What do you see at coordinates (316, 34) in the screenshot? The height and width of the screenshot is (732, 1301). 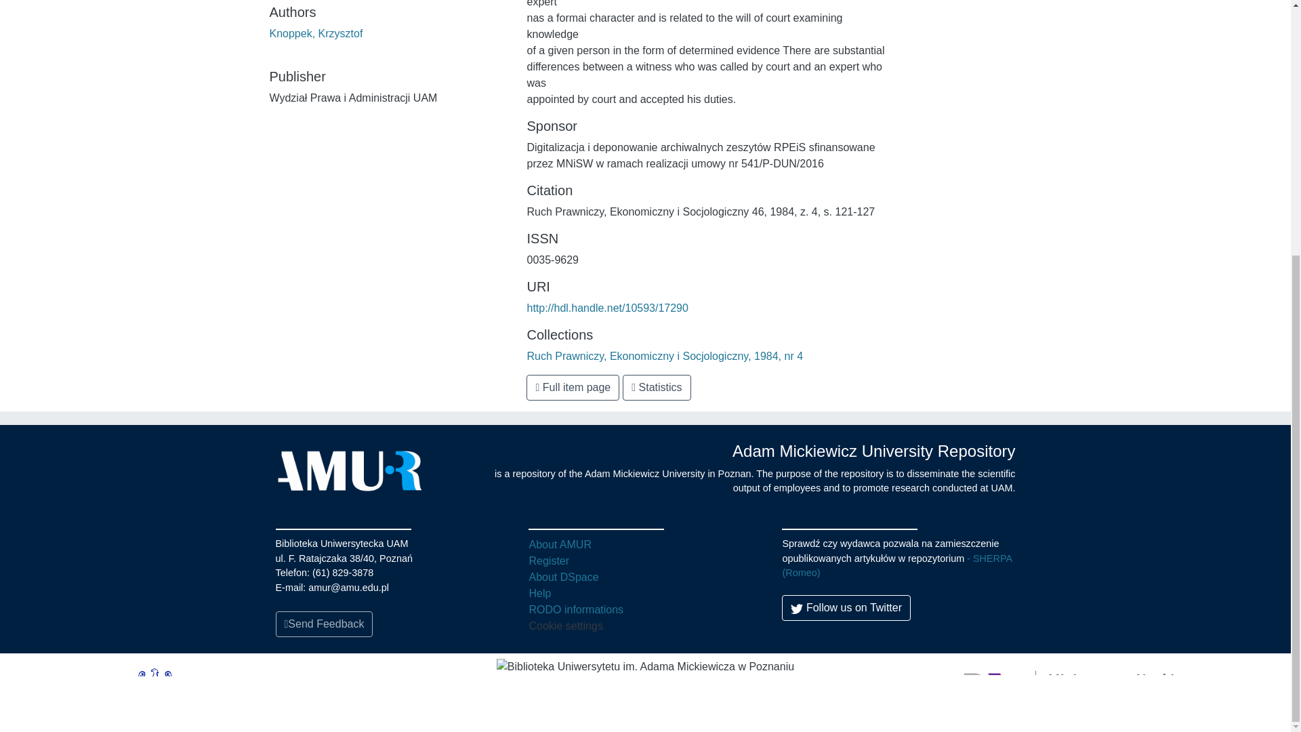 I see `Knoppek, Krzysztof` at bounding box center [316, 34].